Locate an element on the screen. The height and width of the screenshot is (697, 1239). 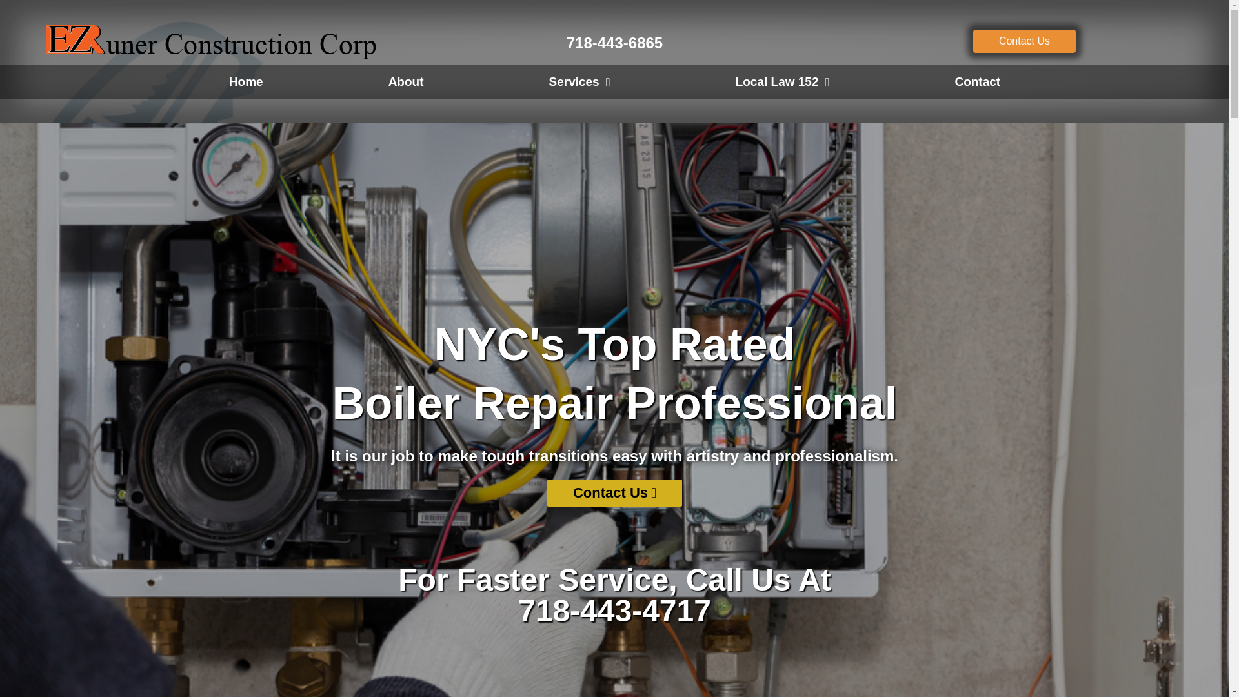
Home is located at coordinates (406, 82).